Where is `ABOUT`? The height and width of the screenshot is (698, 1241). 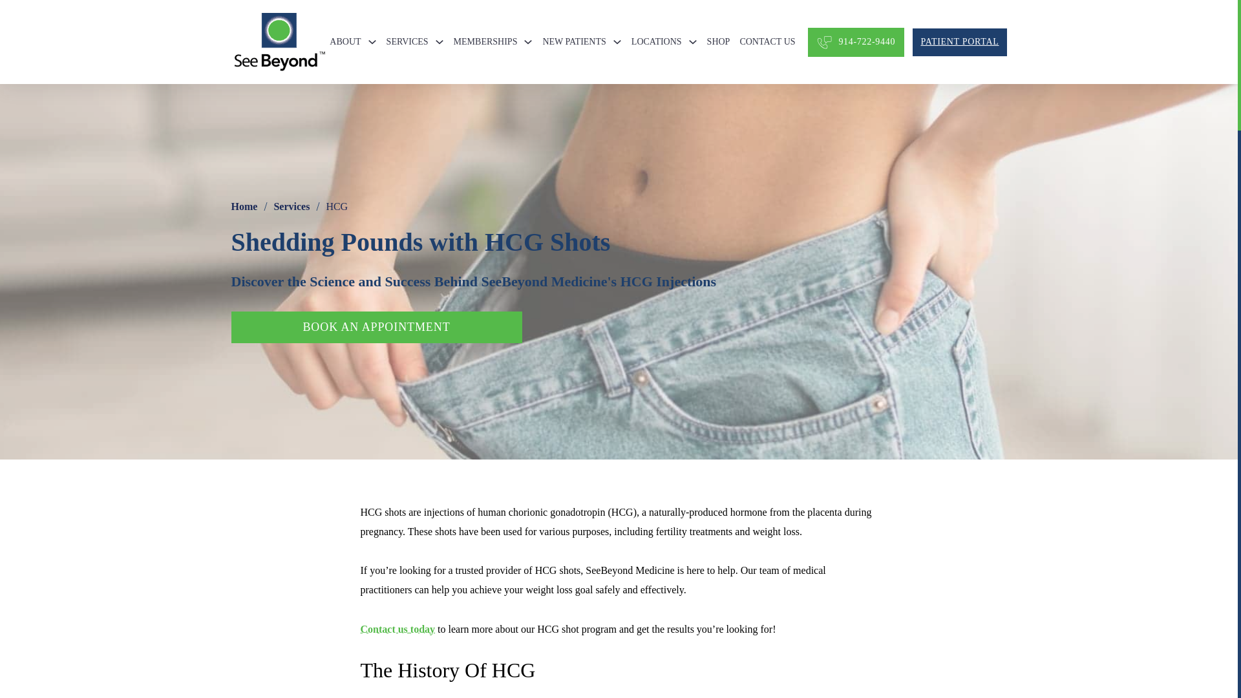
ABOUT is located at coordinates (345, 42).